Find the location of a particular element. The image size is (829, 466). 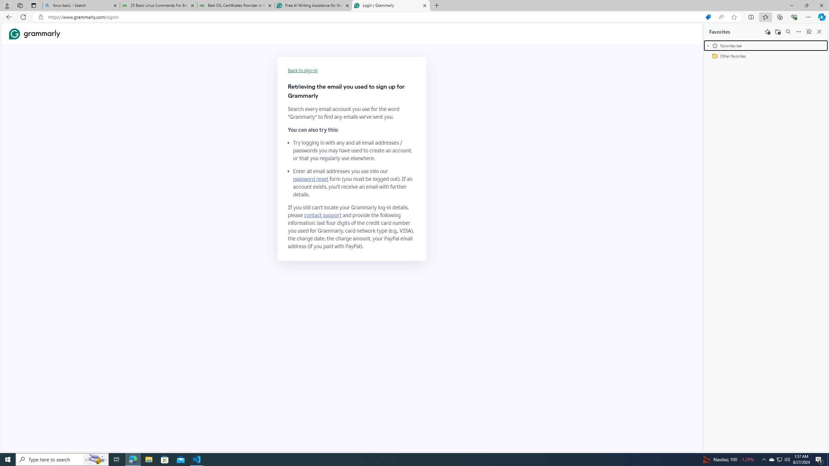

Search favorites is located at coordinates (788, 32).